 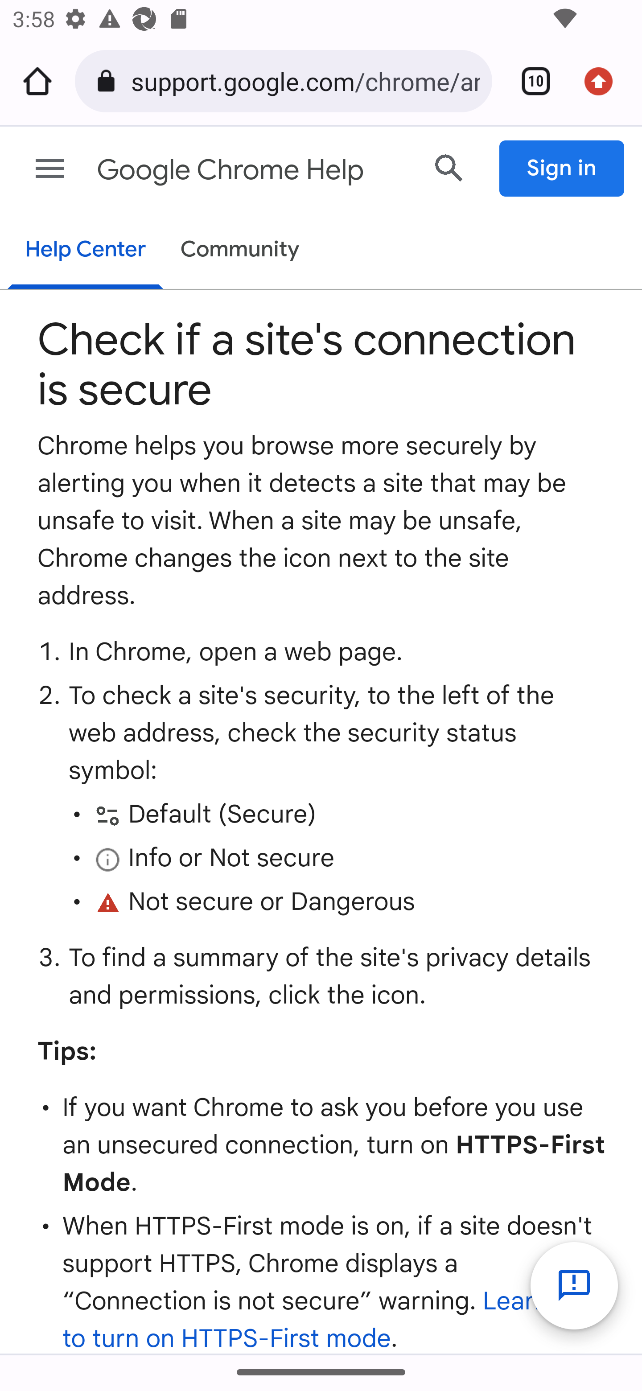 What do you see at coordinates (109, 81) in the screenshot?
I see `Connection is secure` at bounding box center [109, 81].